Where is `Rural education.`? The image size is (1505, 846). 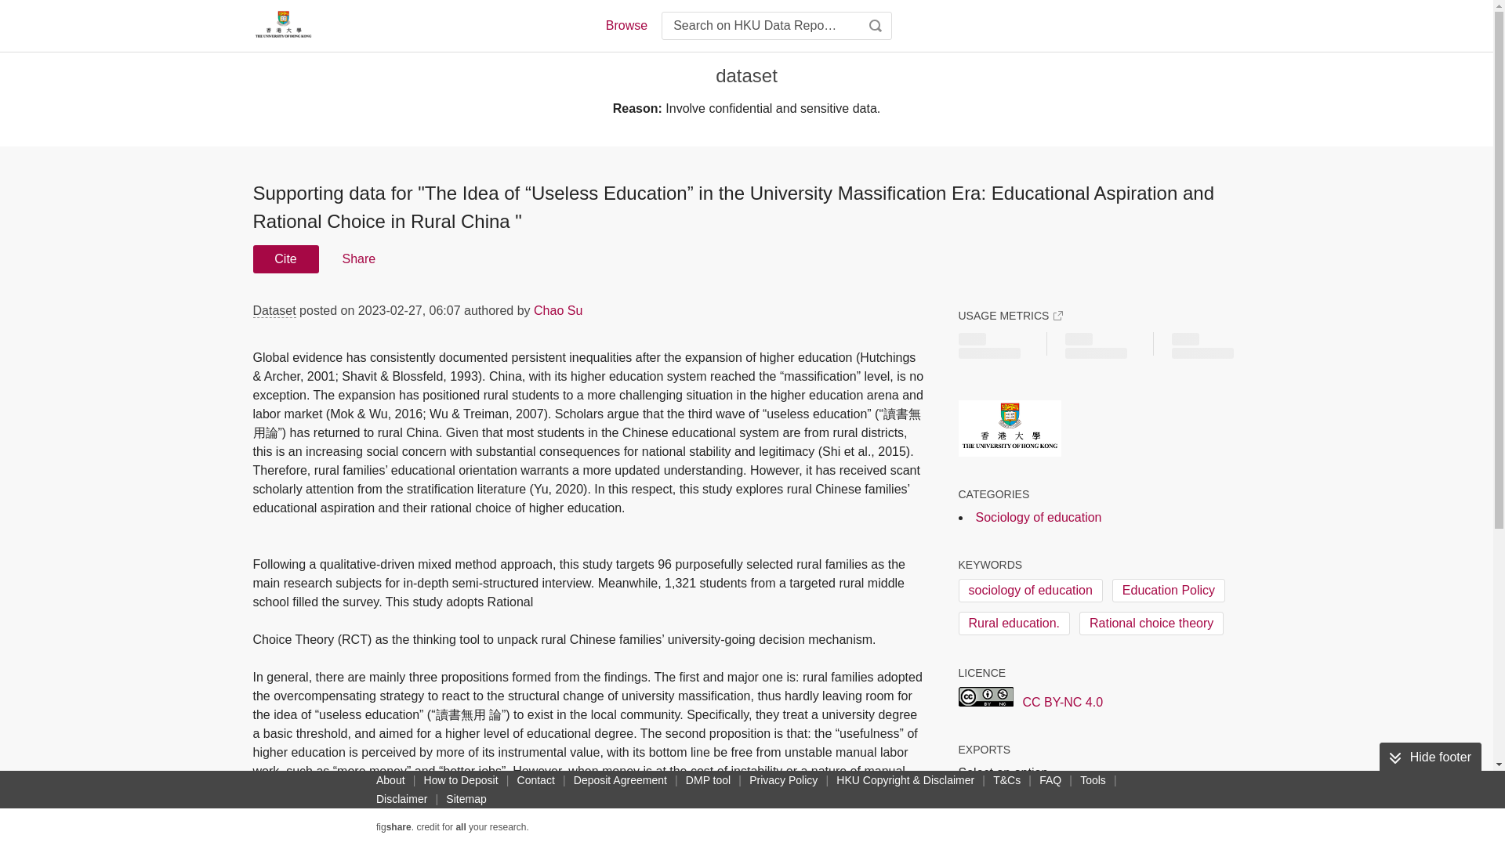
Rural education. is located at coordinates (1014, 624).